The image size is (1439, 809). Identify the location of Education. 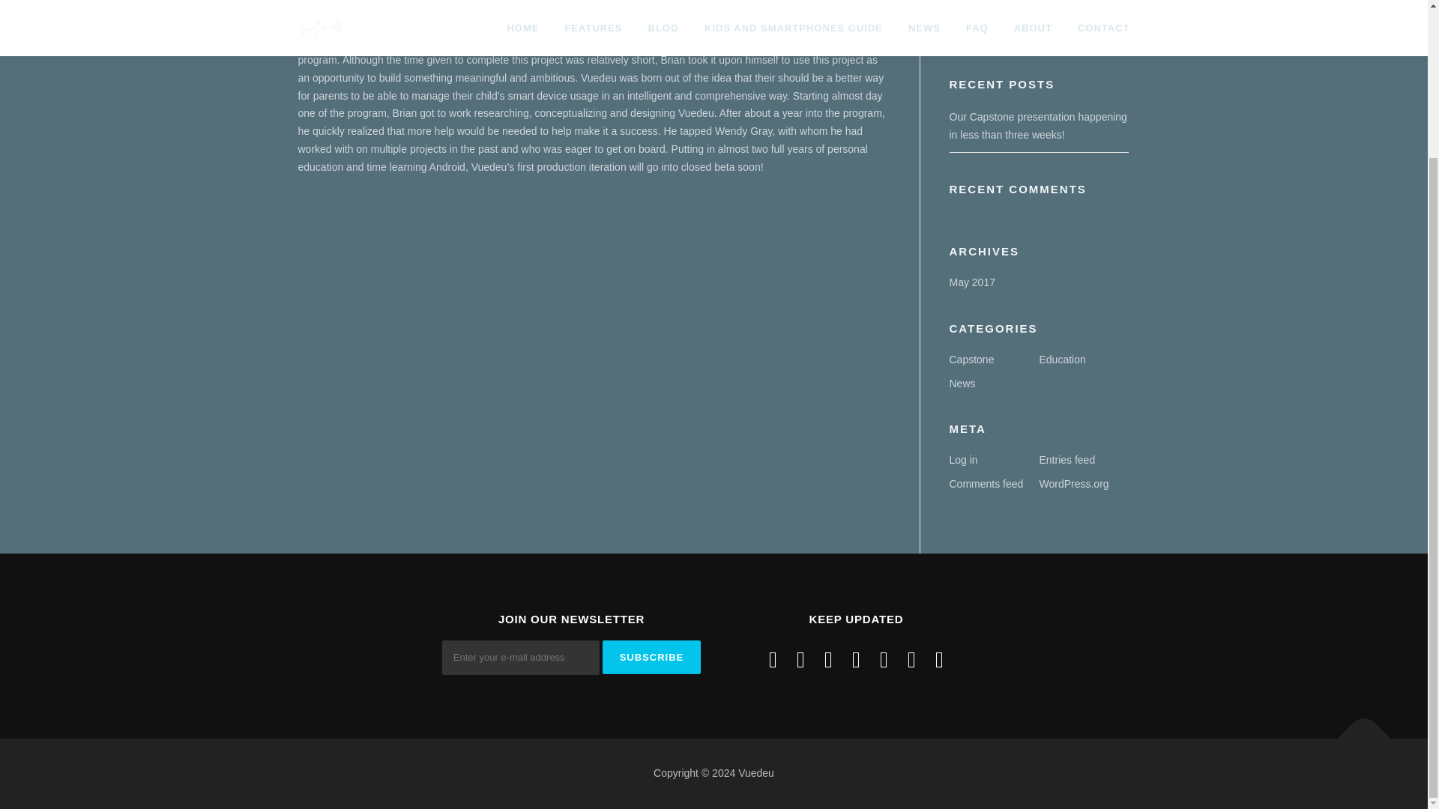
(1061, 360).